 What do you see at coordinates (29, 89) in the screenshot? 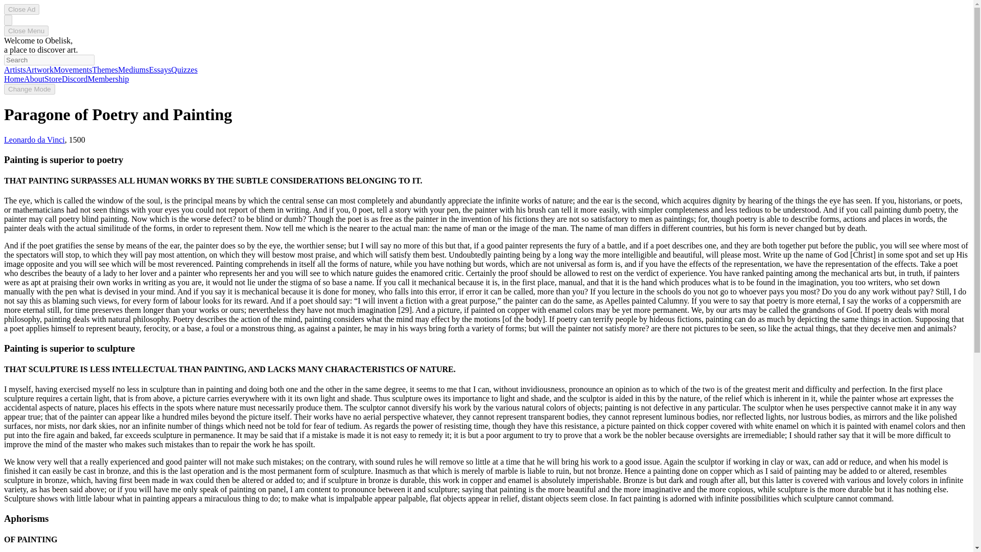
I see `Change Mode` at bounding box center [29, 89].